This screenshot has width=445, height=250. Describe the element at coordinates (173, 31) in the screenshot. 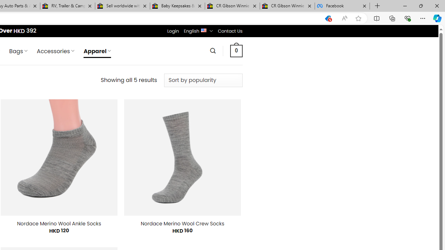

I see `Login` at that location.